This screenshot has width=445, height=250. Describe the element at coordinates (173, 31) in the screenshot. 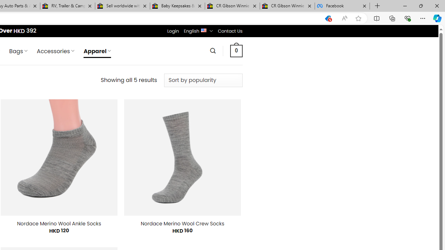

I see `Login` at that location.